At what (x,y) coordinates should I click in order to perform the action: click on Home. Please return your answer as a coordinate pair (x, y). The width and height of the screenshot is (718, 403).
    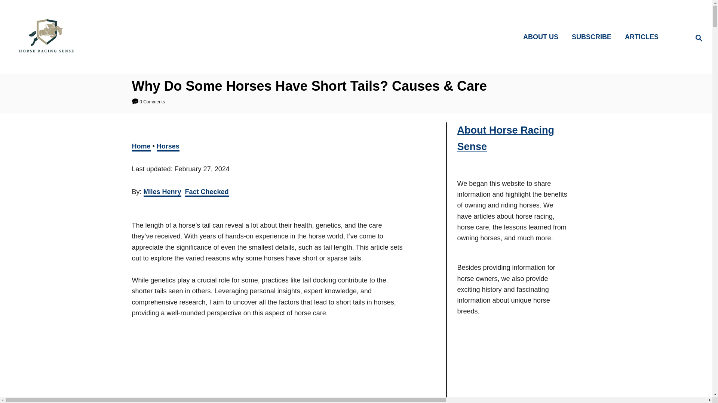
    Looking at the image, I should click on (141, 147).